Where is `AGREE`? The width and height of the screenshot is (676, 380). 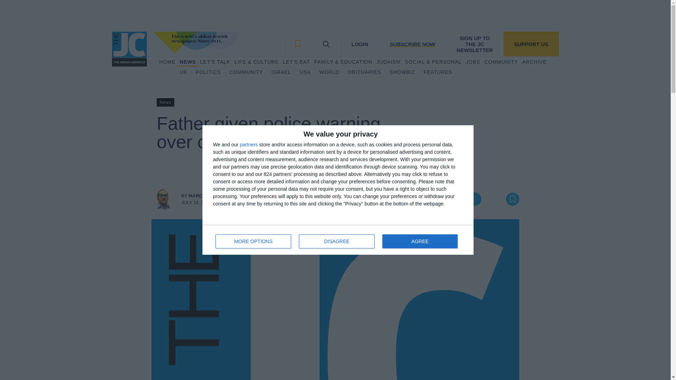 AGREE is located at coordinates (246, 72).